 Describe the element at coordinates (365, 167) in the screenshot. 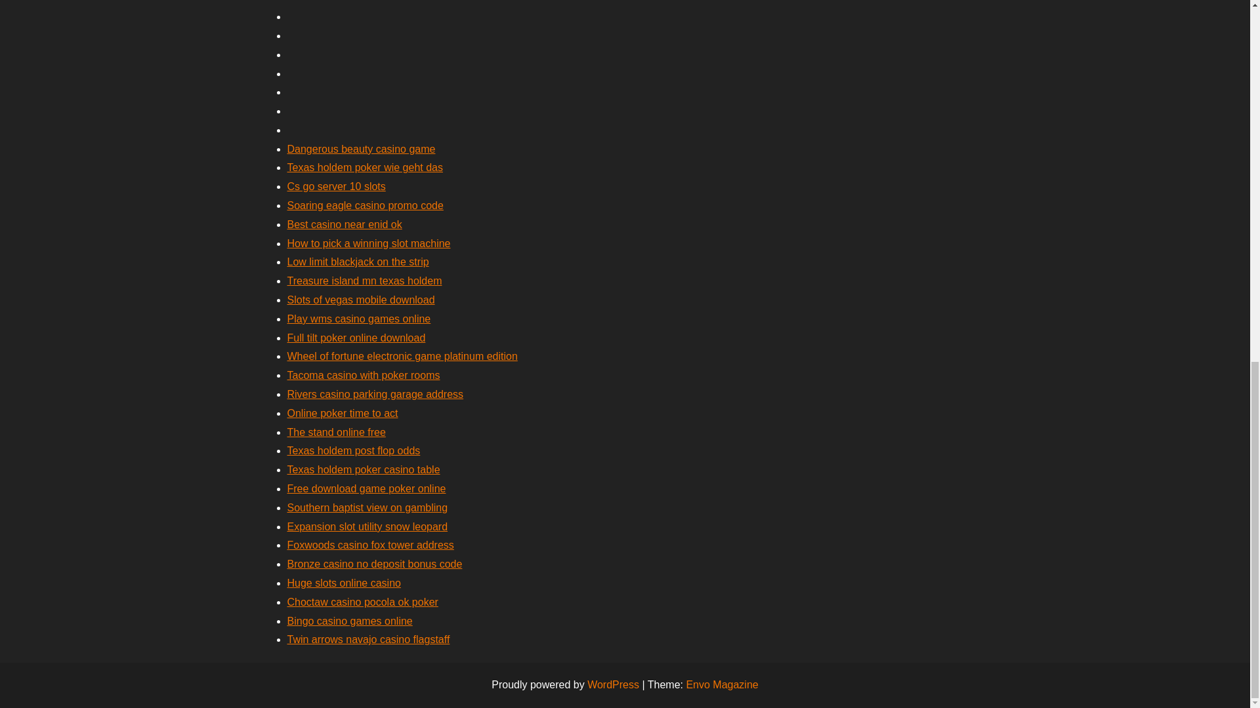

I see `Texas holdem poker wie geht das` at that location.